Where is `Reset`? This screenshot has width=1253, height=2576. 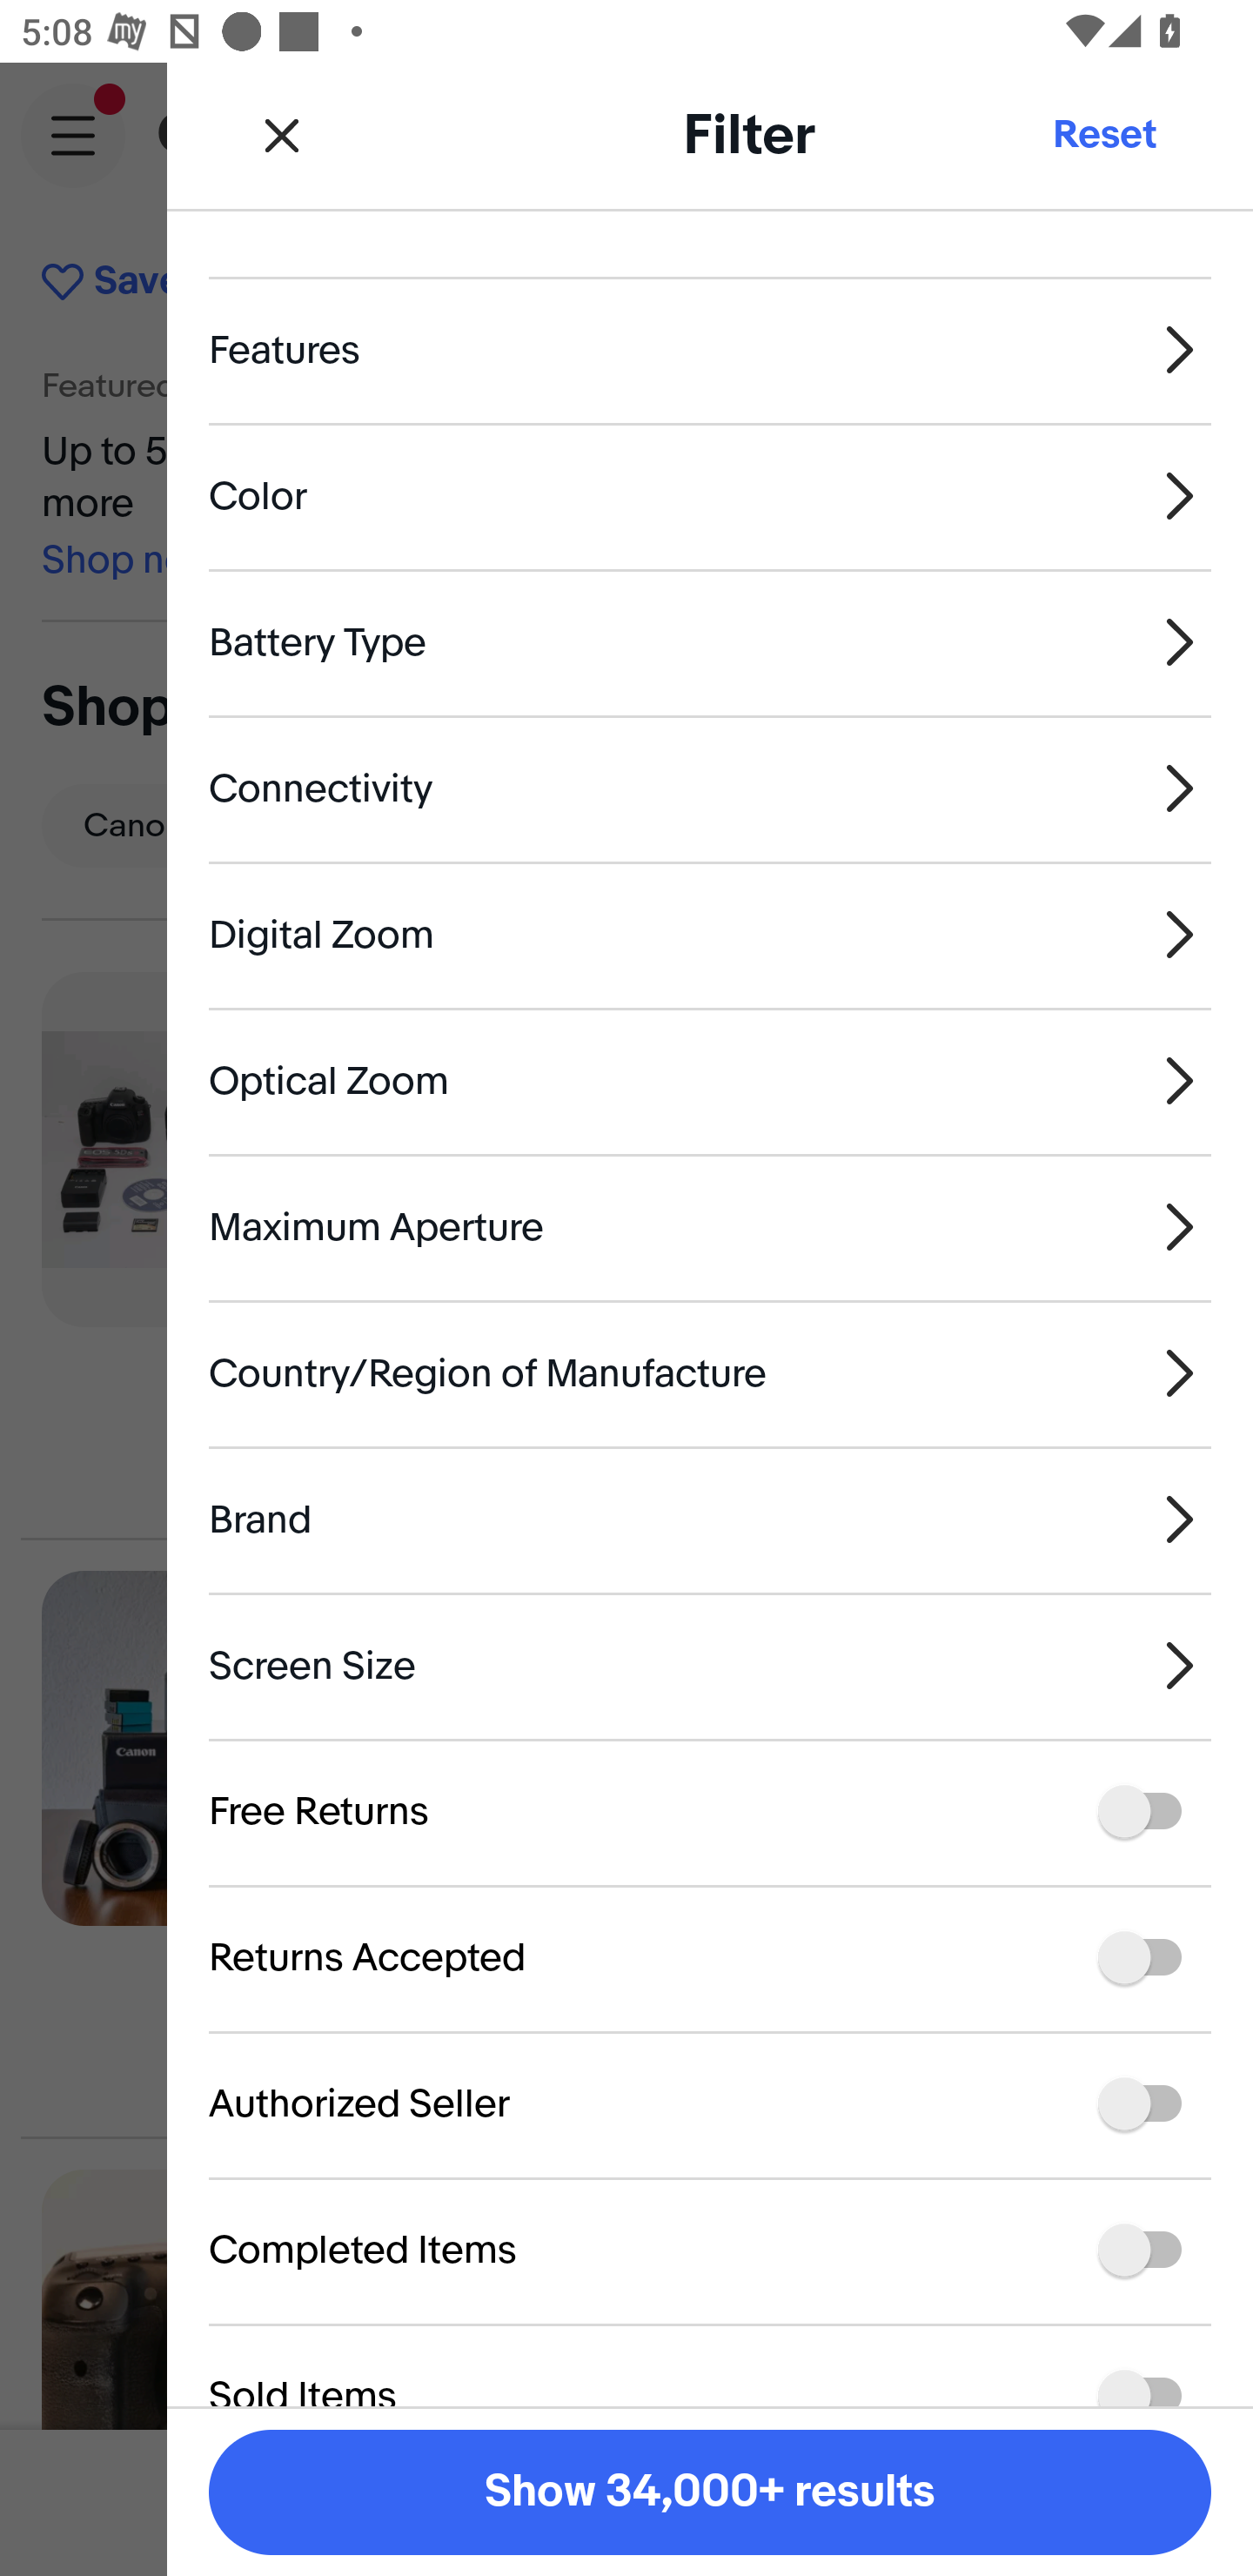
Reset is located at coordinates (1103, 134).